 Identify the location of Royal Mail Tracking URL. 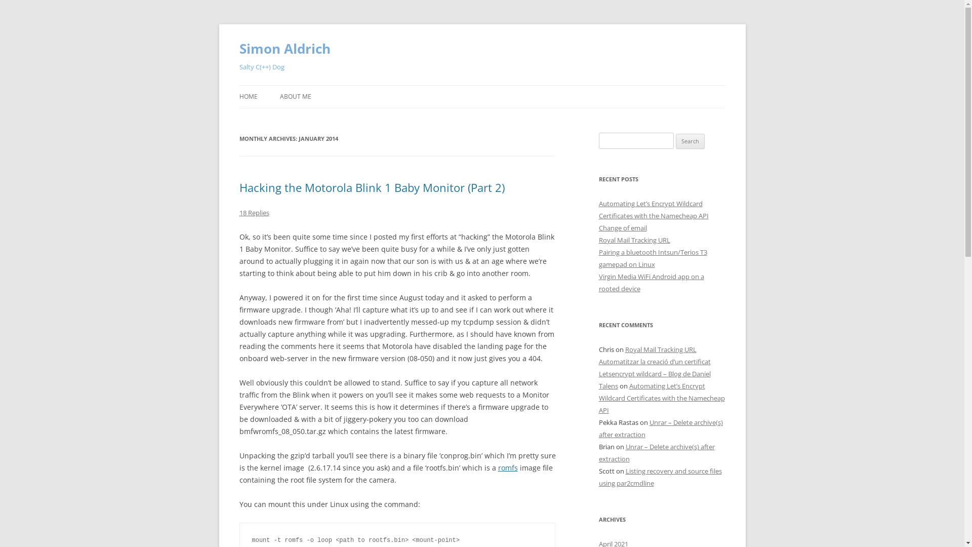
(634, 240).